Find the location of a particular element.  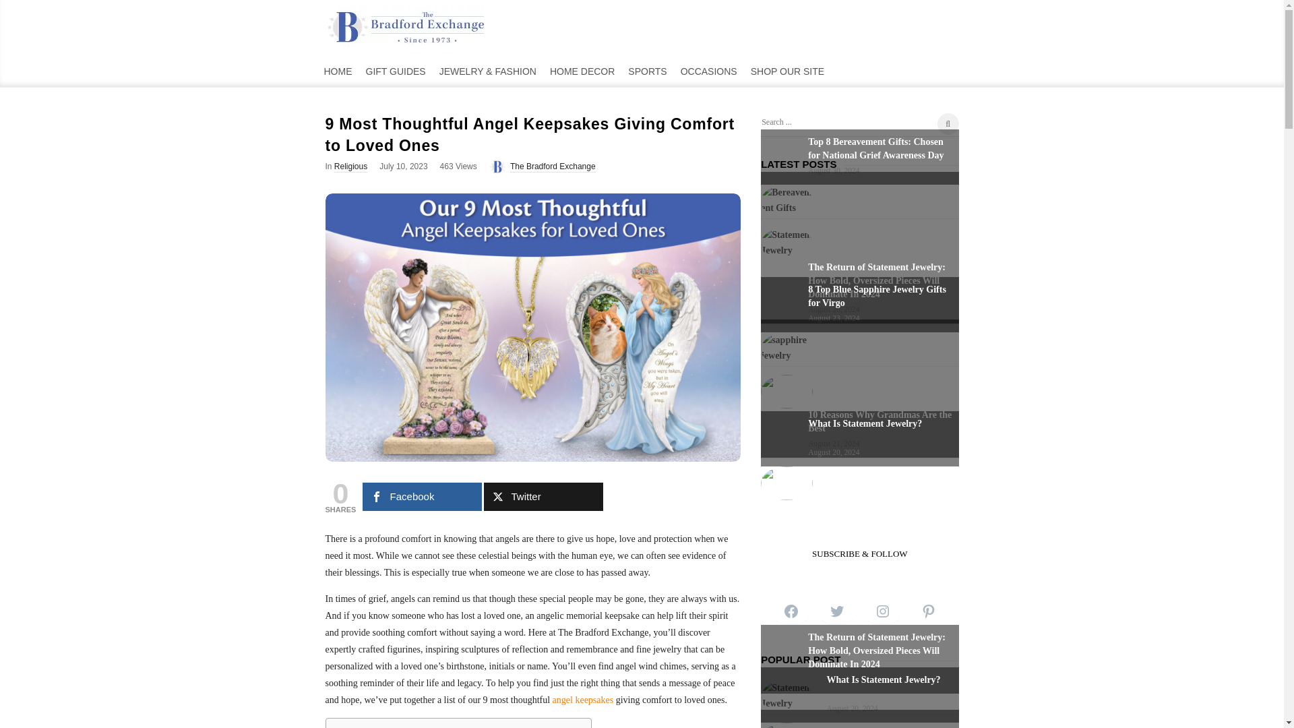

Twitter is located at coordinates (543, 497).